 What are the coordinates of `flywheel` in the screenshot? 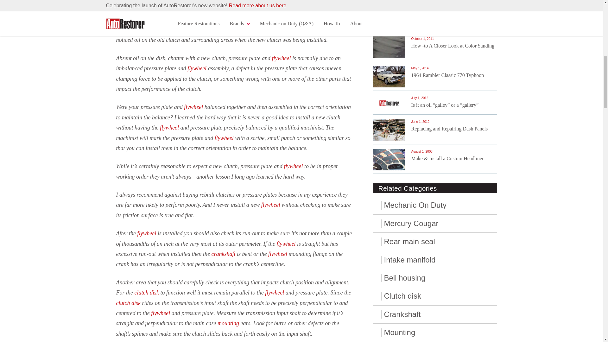 It's located at (193, 107).